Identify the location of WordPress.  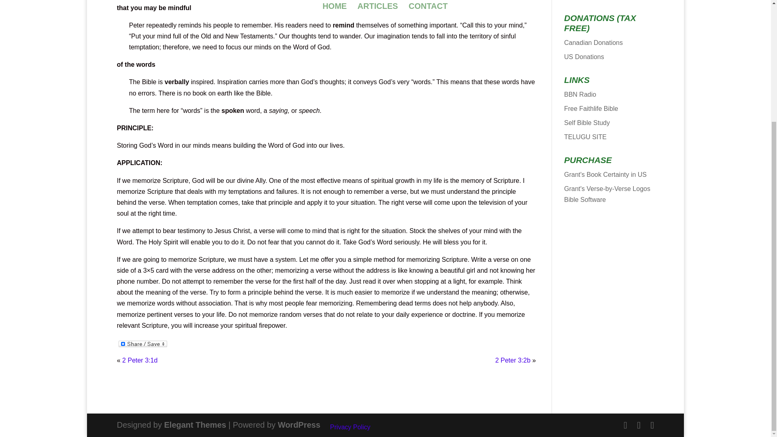
(299, 424).